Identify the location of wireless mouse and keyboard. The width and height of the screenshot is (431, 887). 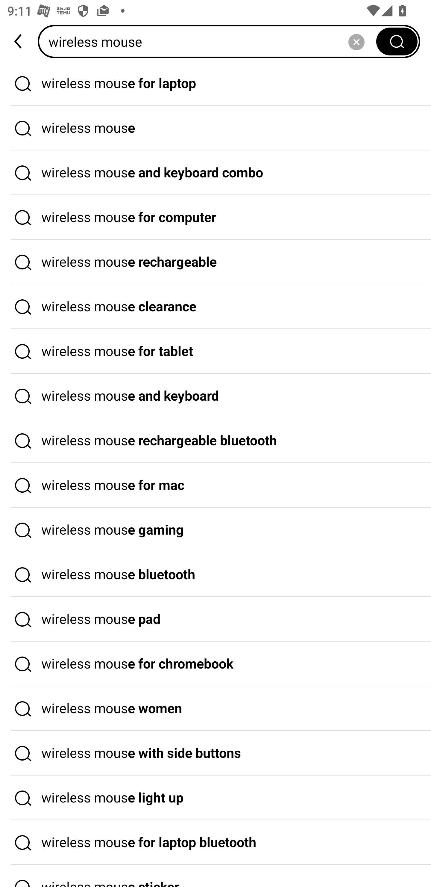
(215, 396).